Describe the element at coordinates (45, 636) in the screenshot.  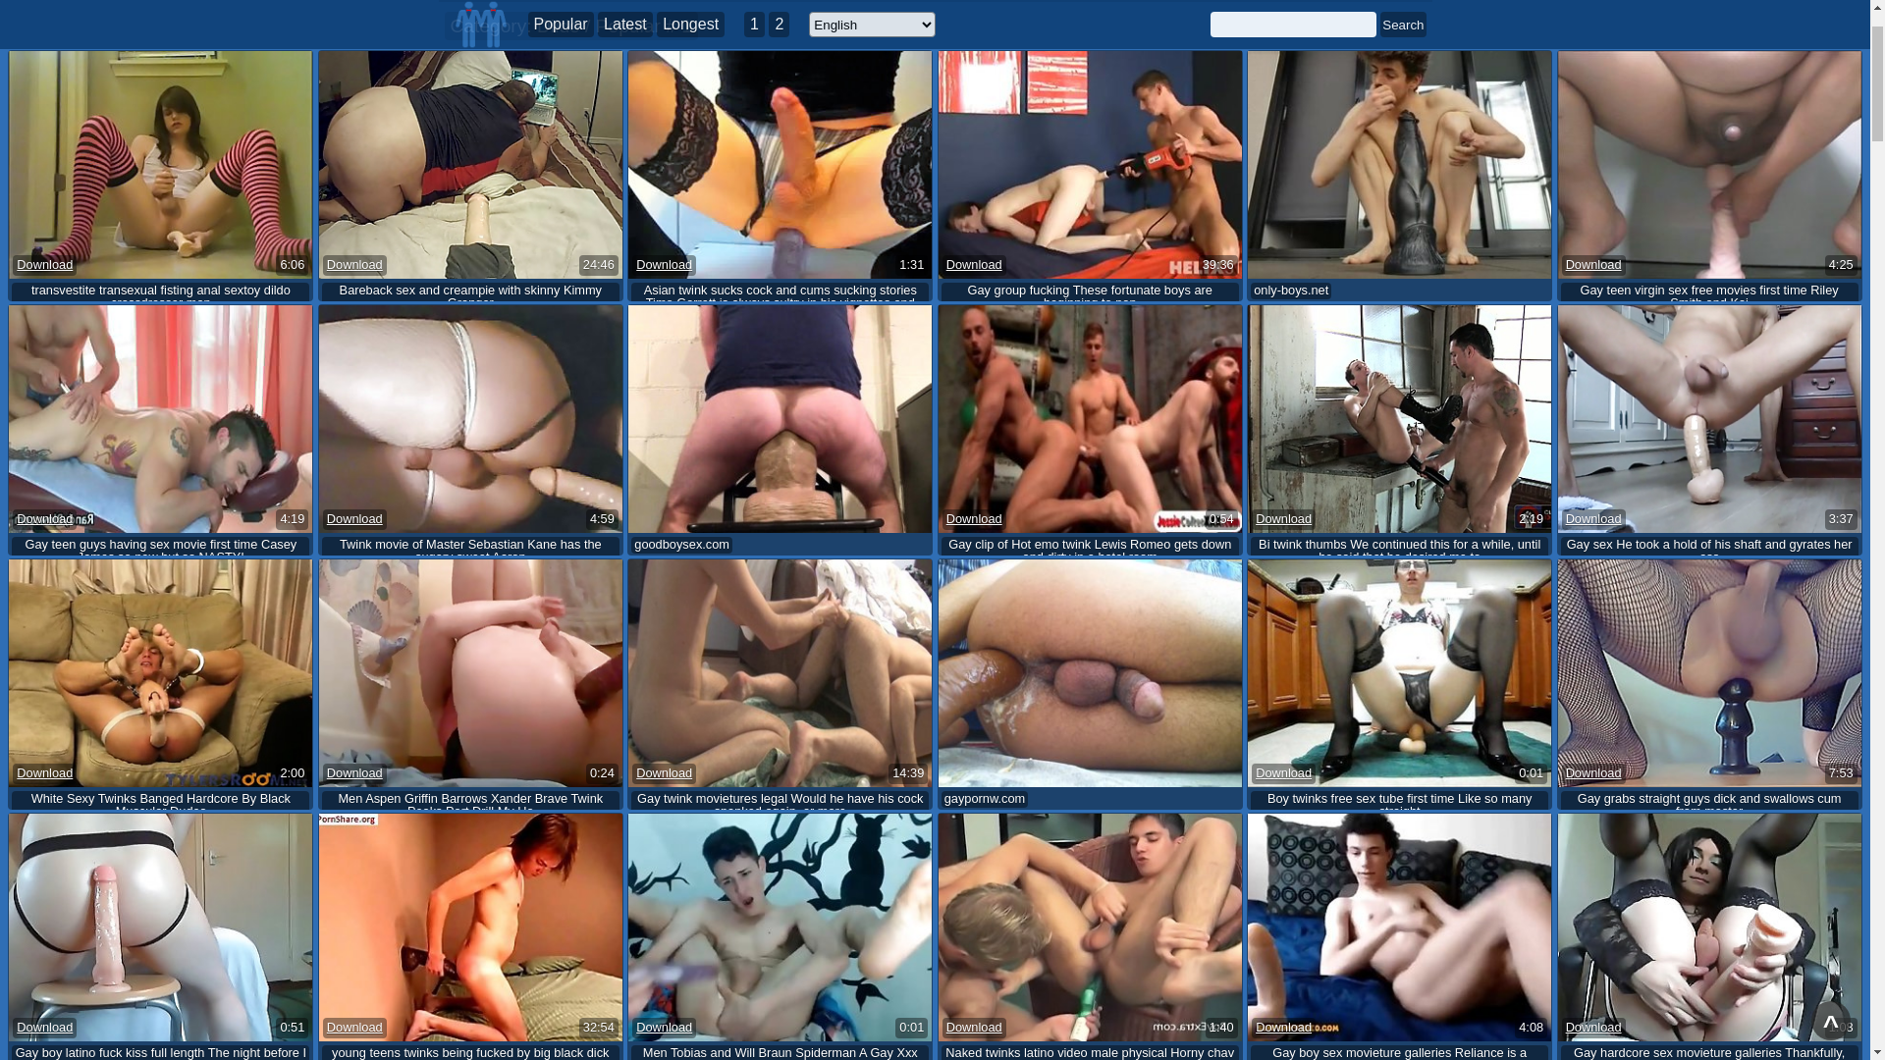
I see `Download` at that location.